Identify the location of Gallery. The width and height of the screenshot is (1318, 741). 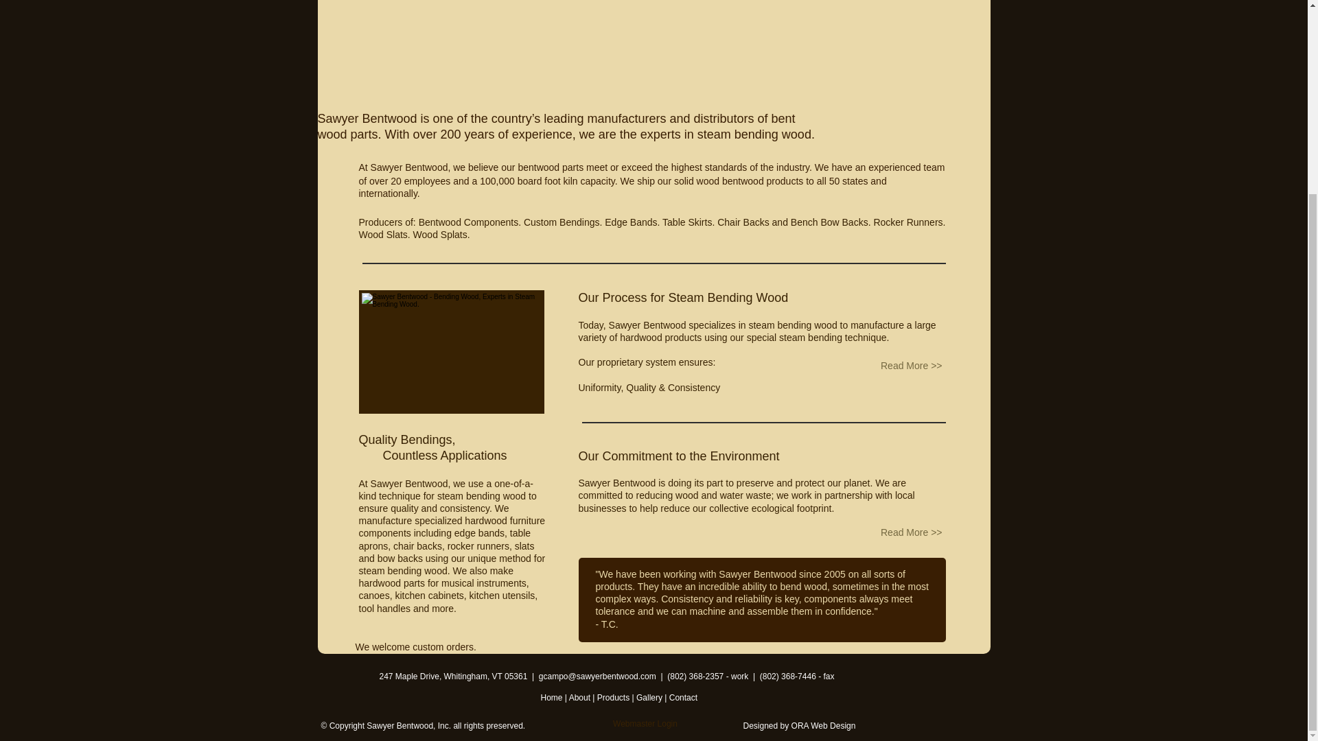
(650, 697).